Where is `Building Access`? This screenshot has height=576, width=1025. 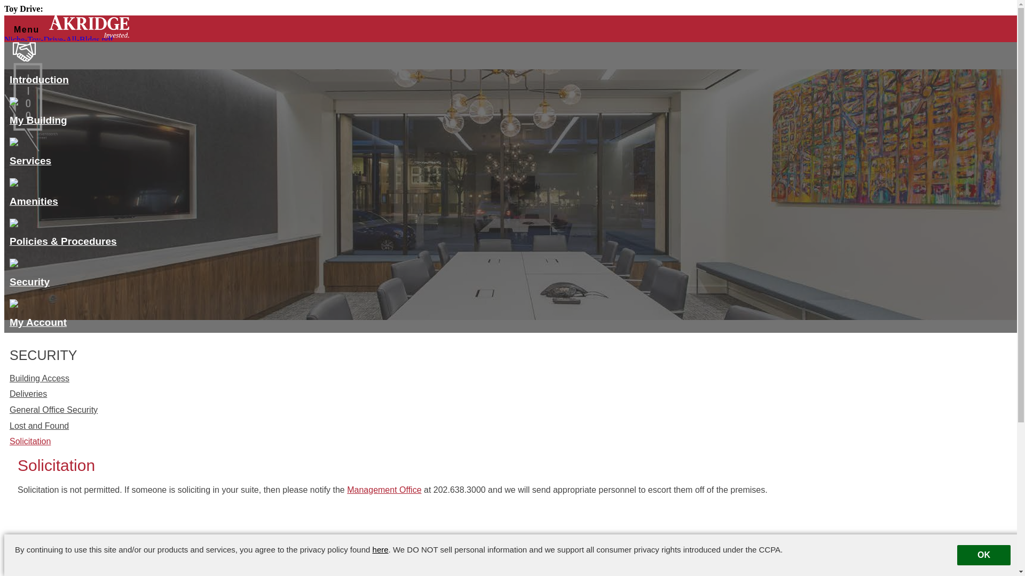 Building Access is located at coordinates (512, 379).